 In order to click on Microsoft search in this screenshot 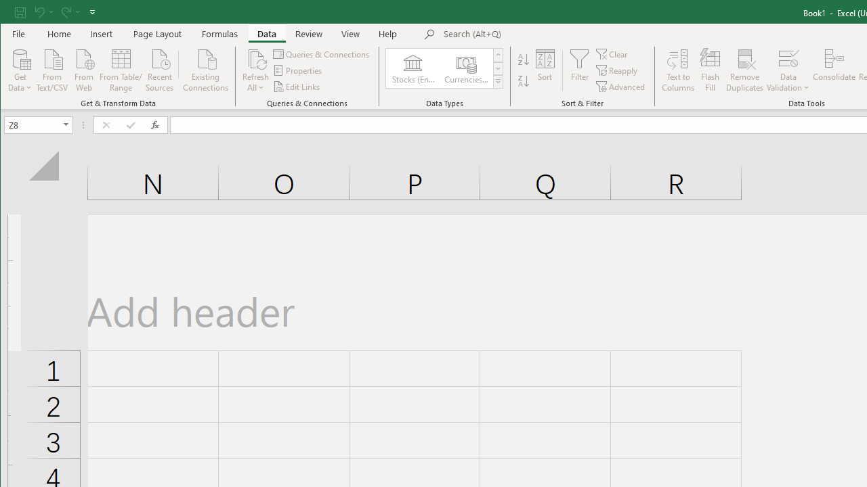, I will do `click(538, 34)`.